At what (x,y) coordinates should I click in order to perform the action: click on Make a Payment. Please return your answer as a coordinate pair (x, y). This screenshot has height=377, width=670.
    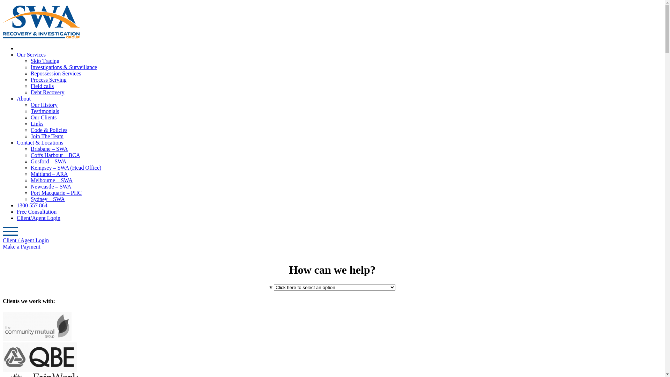
    Looking at the image, I should click on (22, 246).